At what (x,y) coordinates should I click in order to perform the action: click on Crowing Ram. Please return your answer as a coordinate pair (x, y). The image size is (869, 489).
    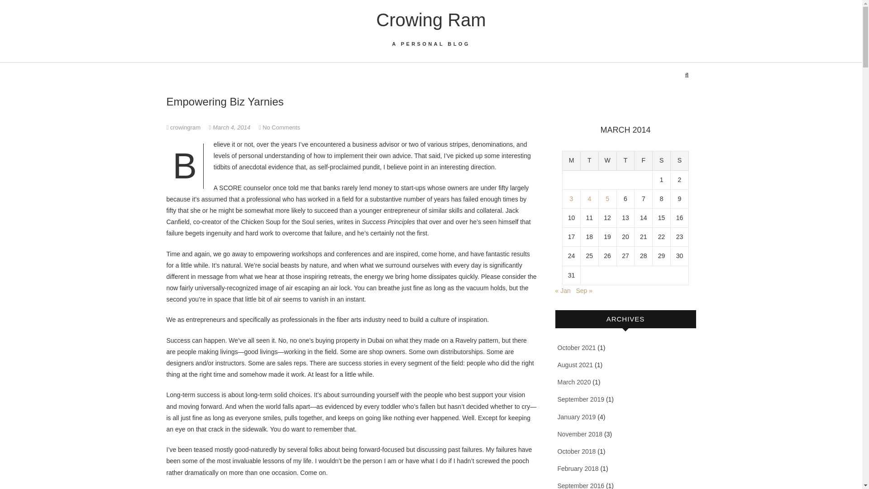
    Looking at the image, I should click on (431, 20).